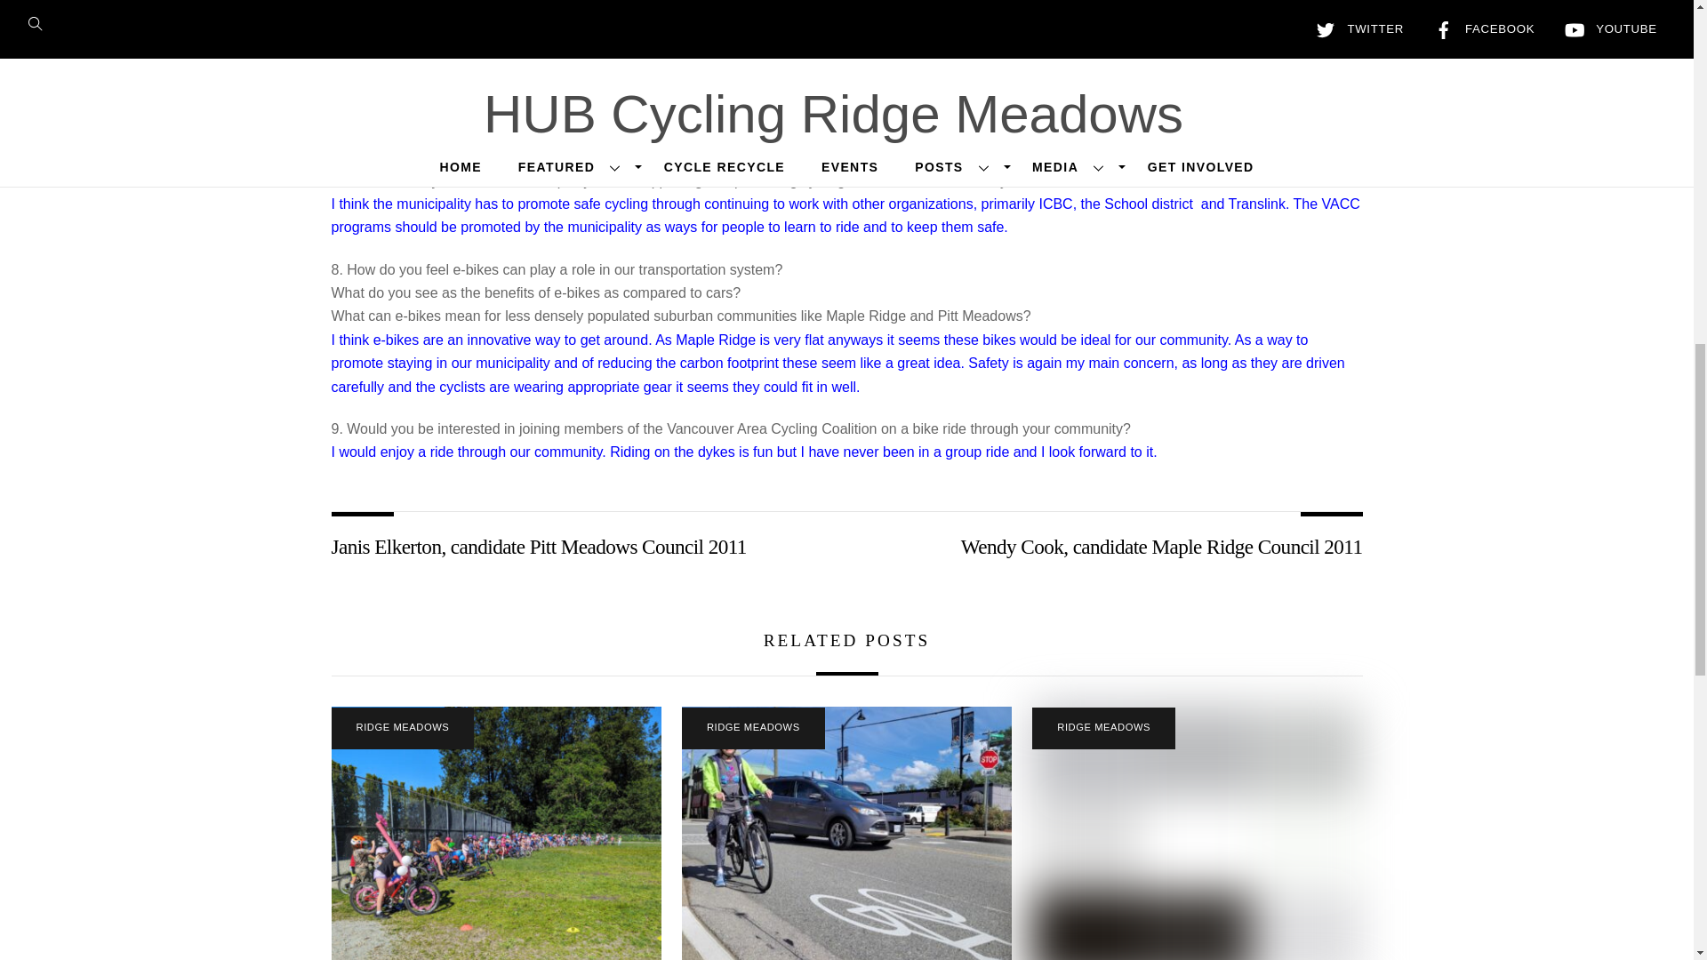 This screenshot has width=1707, height=960. I want to click on Wendy Cook, candidate Maple Ridge Council 2011, so click(1119, 546).